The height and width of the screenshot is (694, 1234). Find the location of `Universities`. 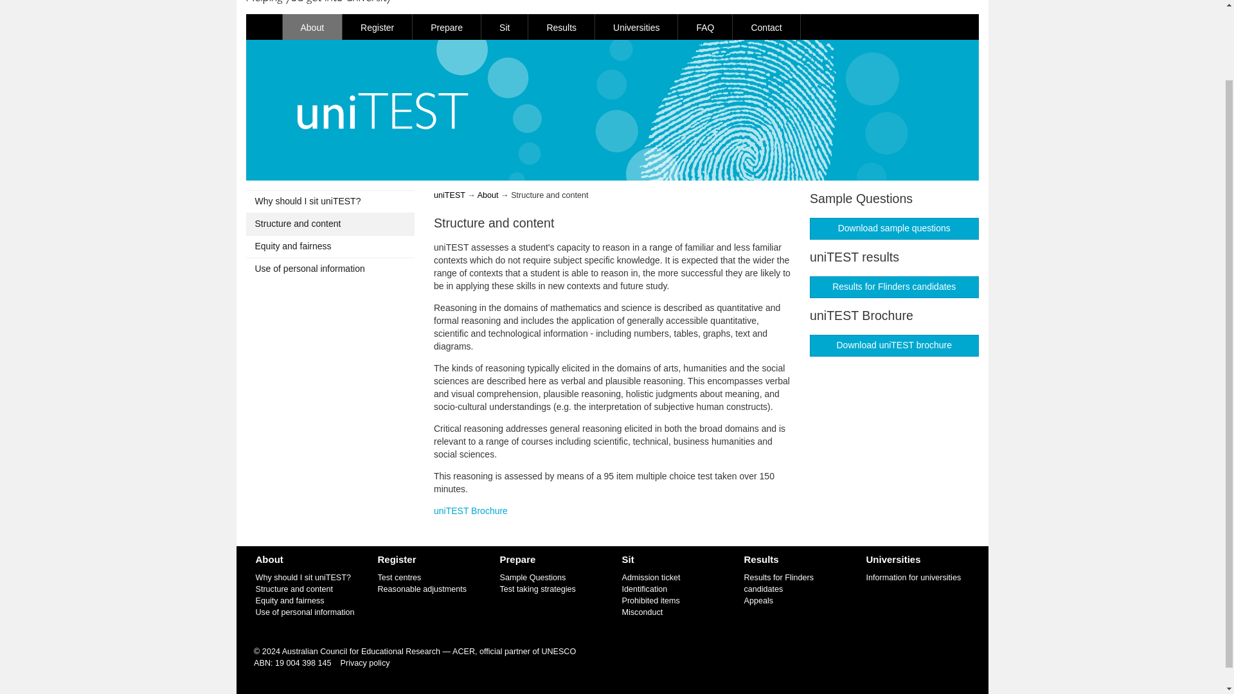

Universities is located at coordinates (636, 26).